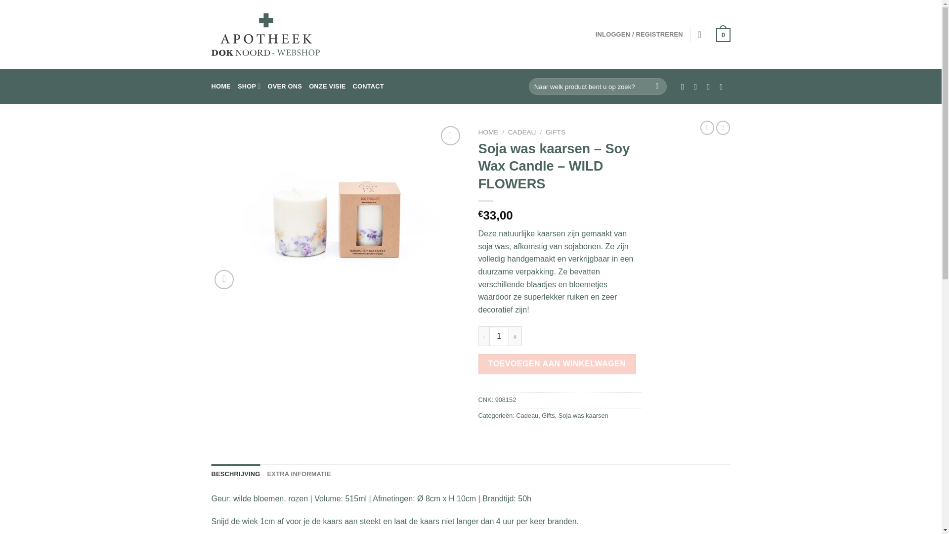 The image size is (949, 534). What do you see at coordinates (657, 87) in the screenshot?
I see `Zoeken` at bounding box center [657, 87].